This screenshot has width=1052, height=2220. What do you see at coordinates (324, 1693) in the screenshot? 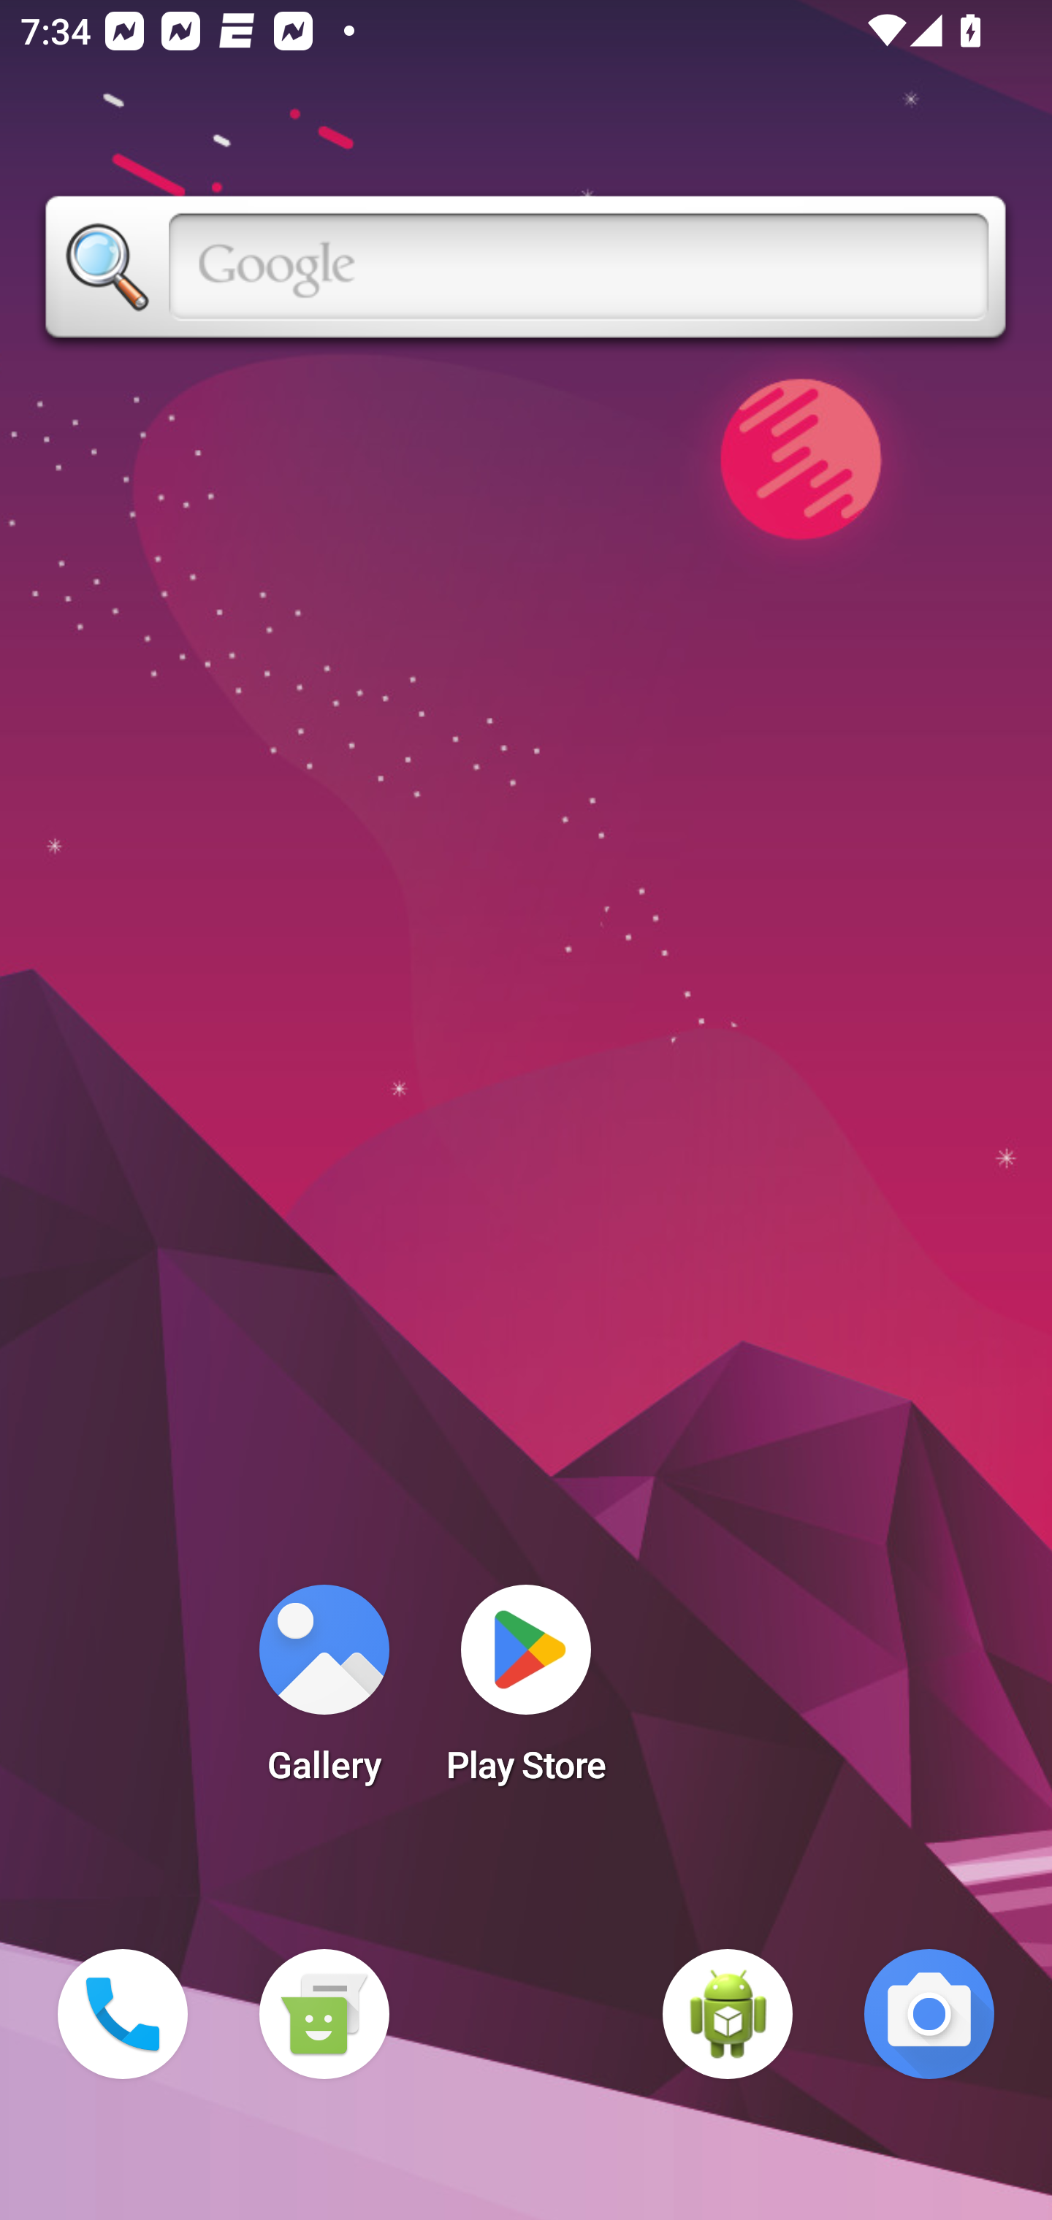
I see `Gallery` at bounding box center [324, 1693].